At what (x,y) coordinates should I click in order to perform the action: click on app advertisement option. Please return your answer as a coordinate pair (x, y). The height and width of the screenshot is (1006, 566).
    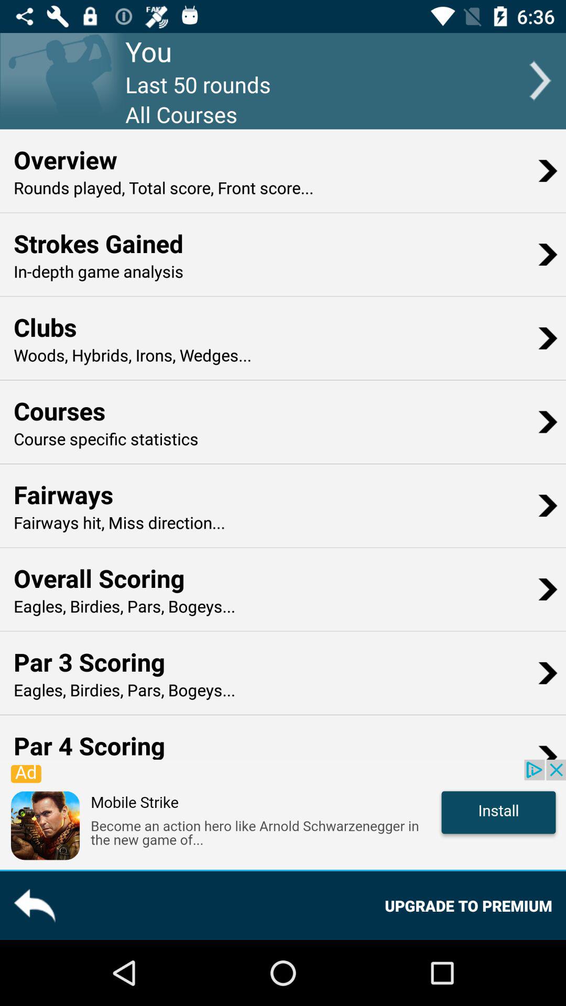
    Looking at the image, I should click on (283, 814).